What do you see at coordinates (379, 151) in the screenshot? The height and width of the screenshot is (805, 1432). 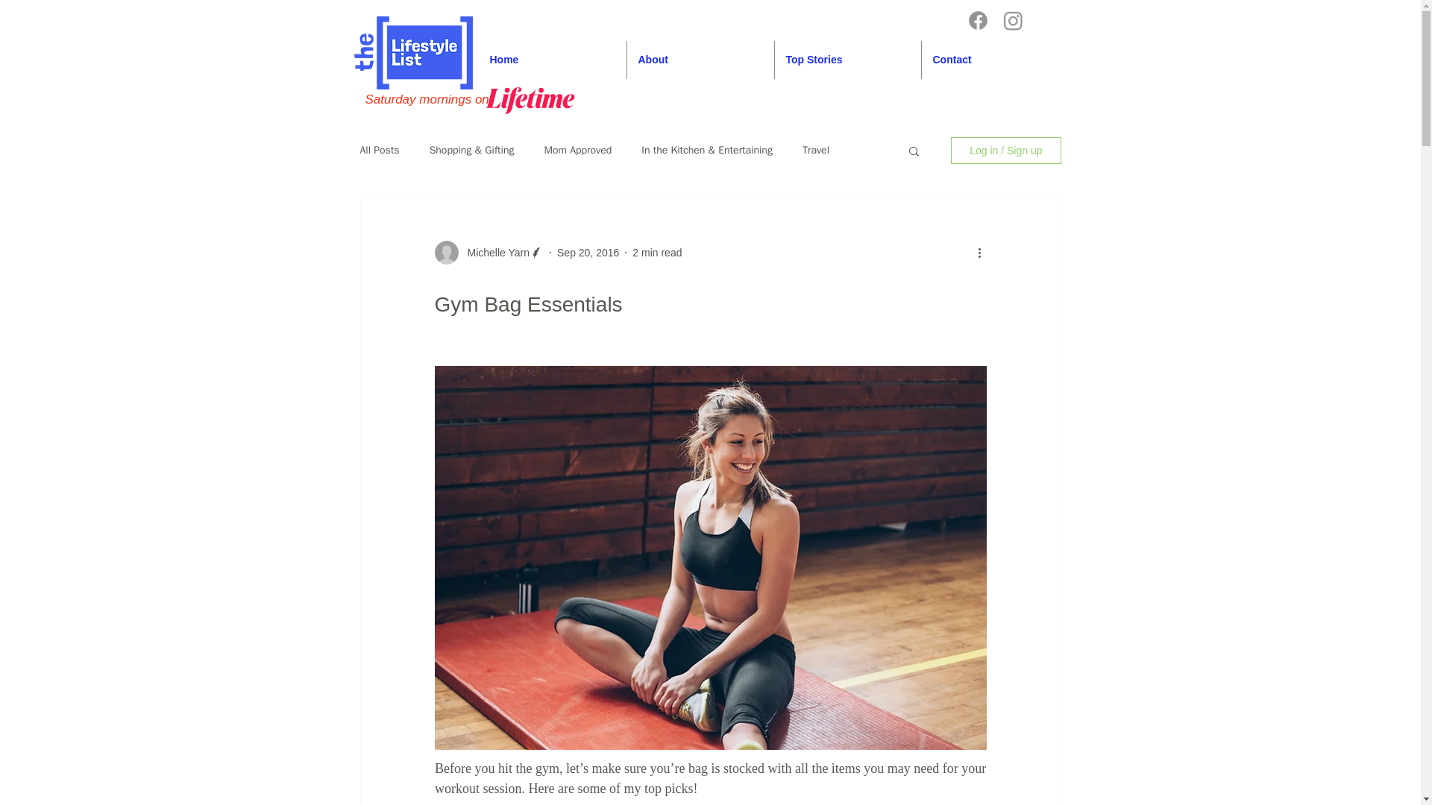 I see `All Posts` at bounding box center [379, 151].